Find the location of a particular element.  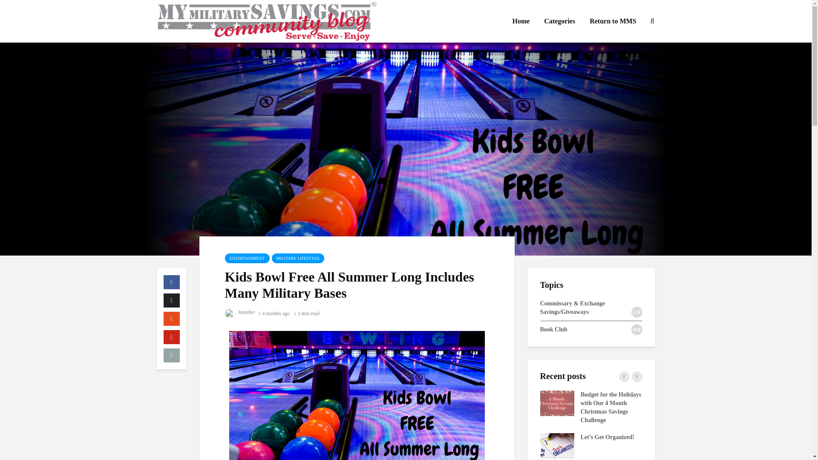

Exciting News for Pet Owners at the Commissary! is located at coordinates (659, 437).